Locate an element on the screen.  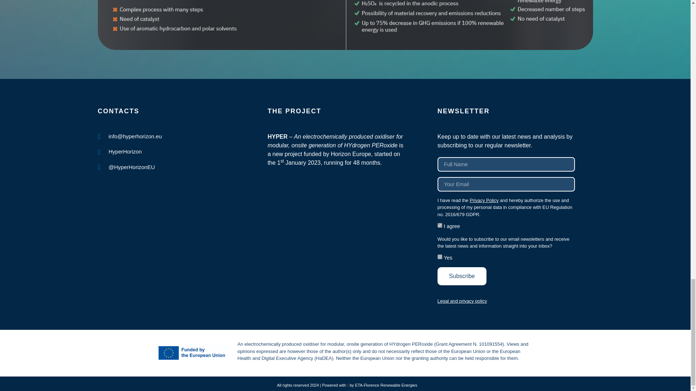
Legal and privacy policy is located at coordinates (463, 301).